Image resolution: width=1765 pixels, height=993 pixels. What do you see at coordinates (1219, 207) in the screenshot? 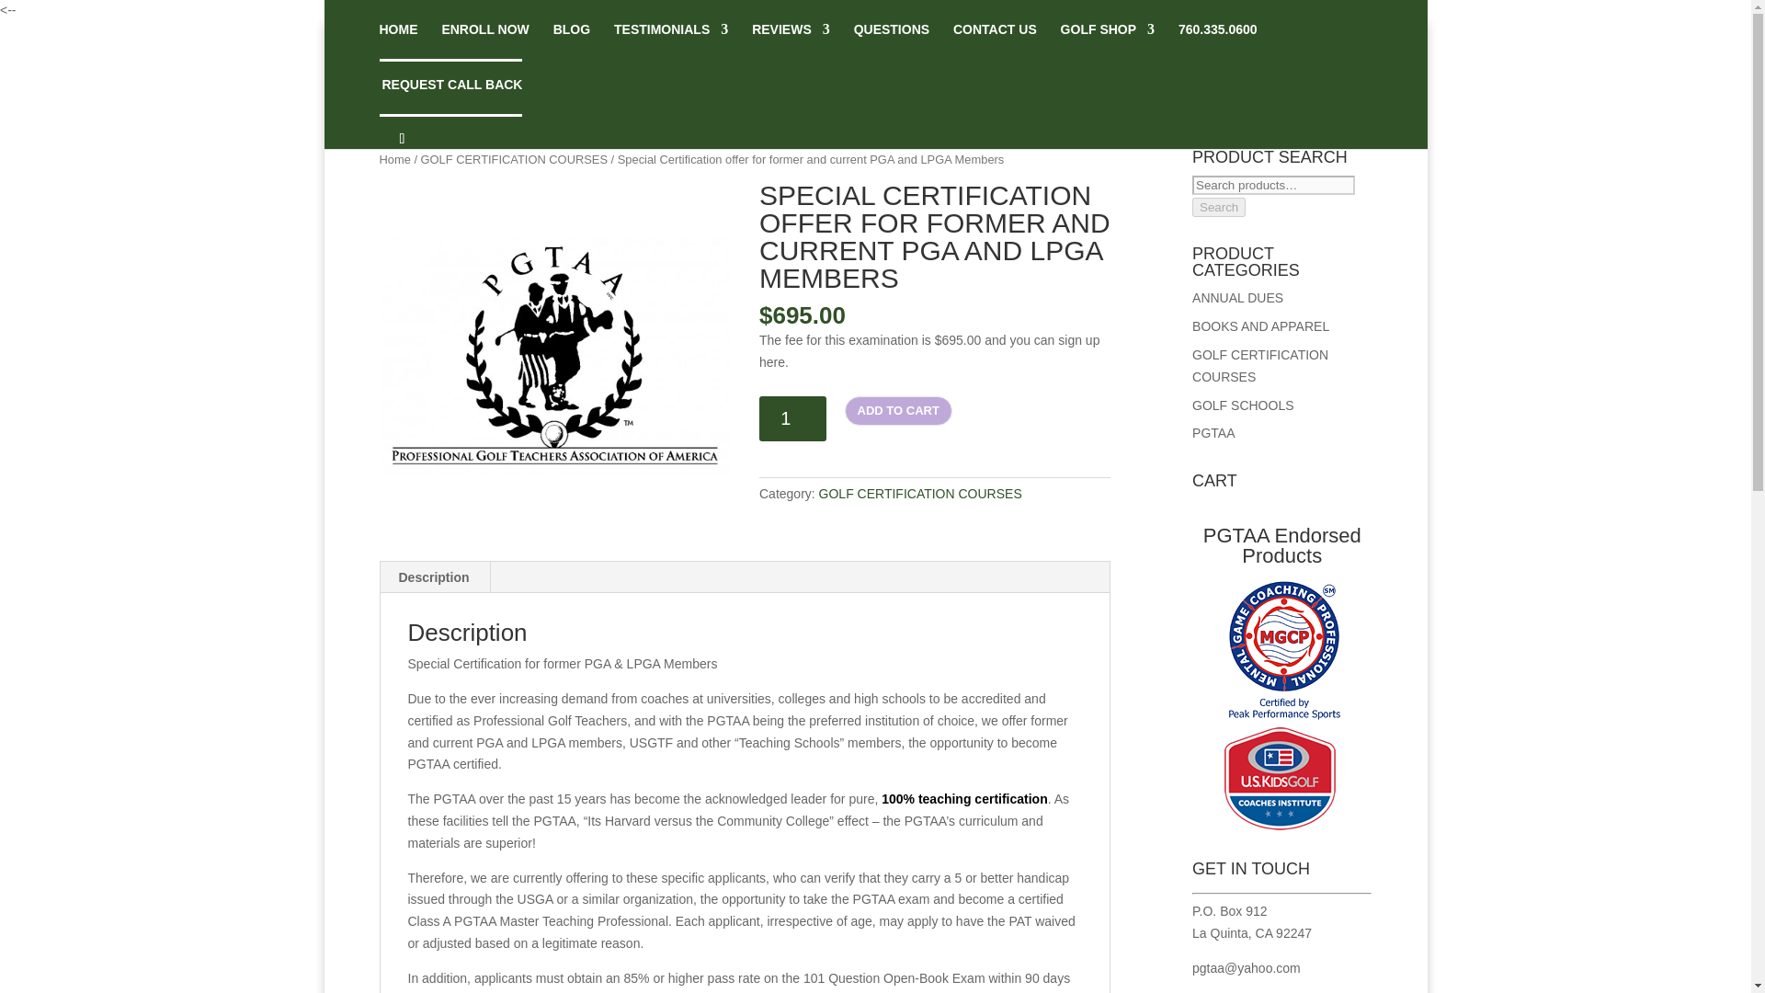
I see `Search` at bounding box center [1219, 207].